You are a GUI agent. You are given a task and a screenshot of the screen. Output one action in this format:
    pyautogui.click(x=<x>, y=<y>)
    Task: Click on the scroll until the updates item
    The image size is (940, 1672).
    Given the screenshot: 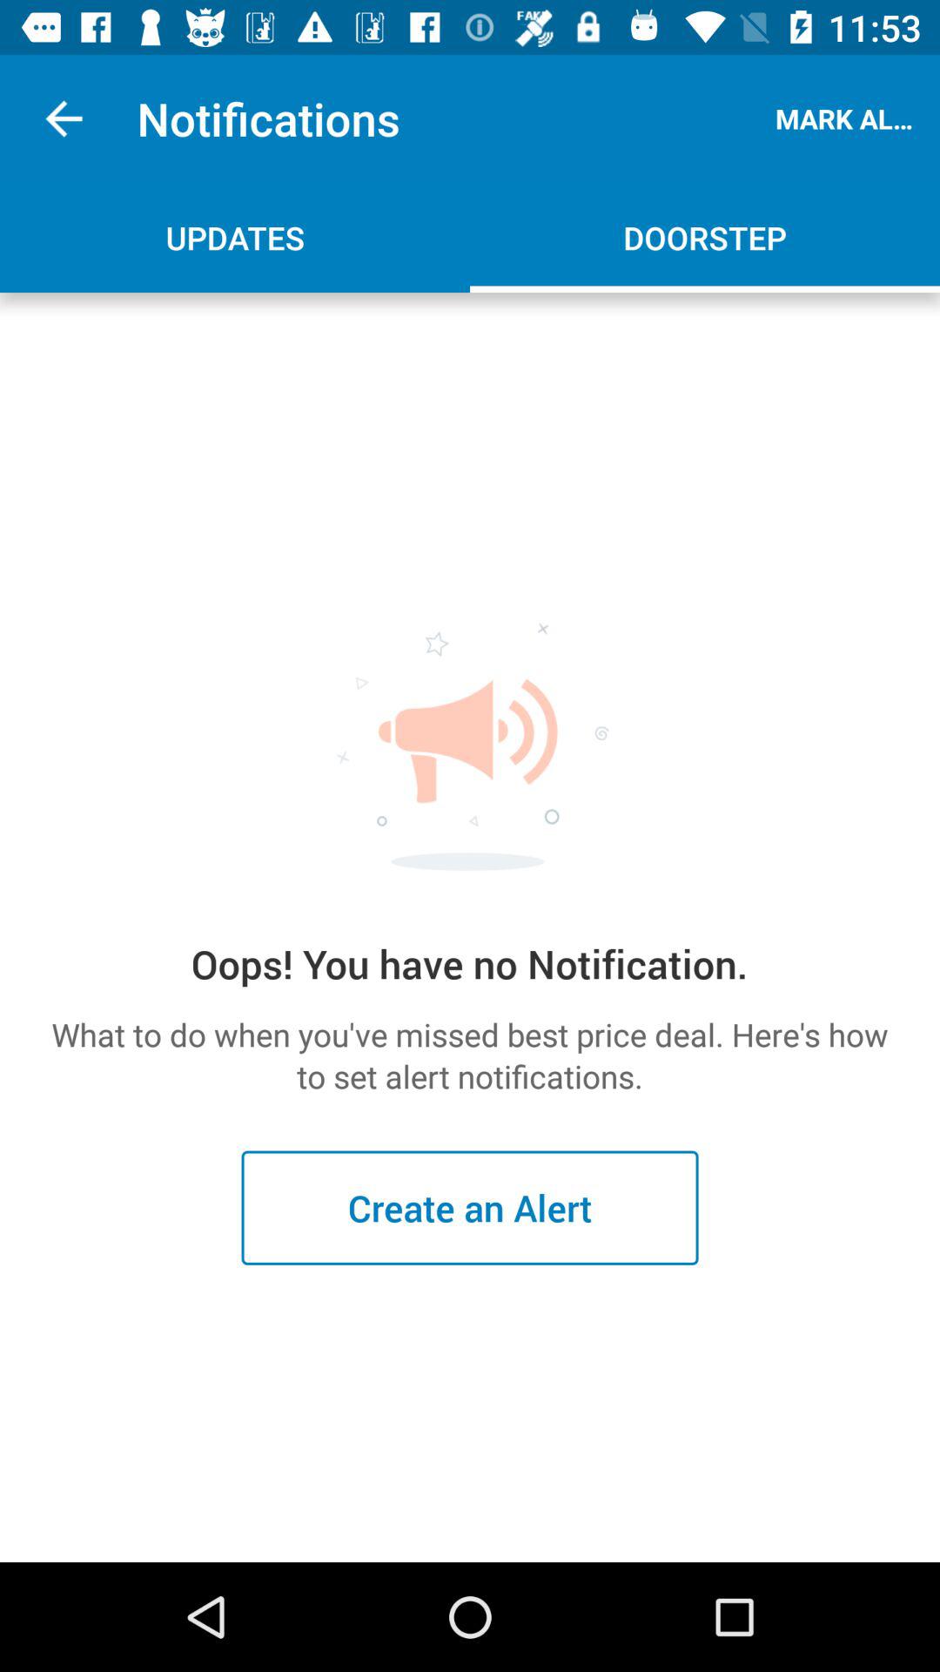 What is the action you would take?
    pyautogui.click(x=235, y=237)
    